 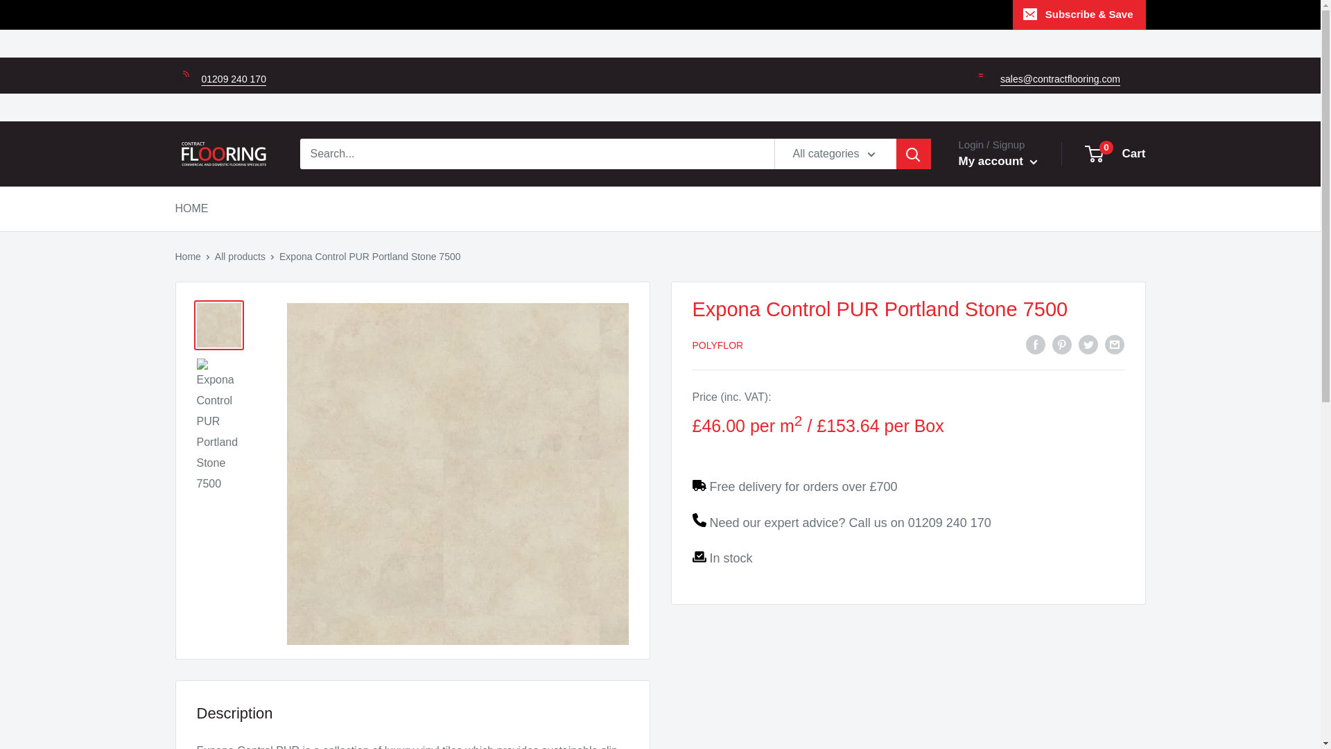 I want to click on 01209 240 170, so click(x=223, y=154).